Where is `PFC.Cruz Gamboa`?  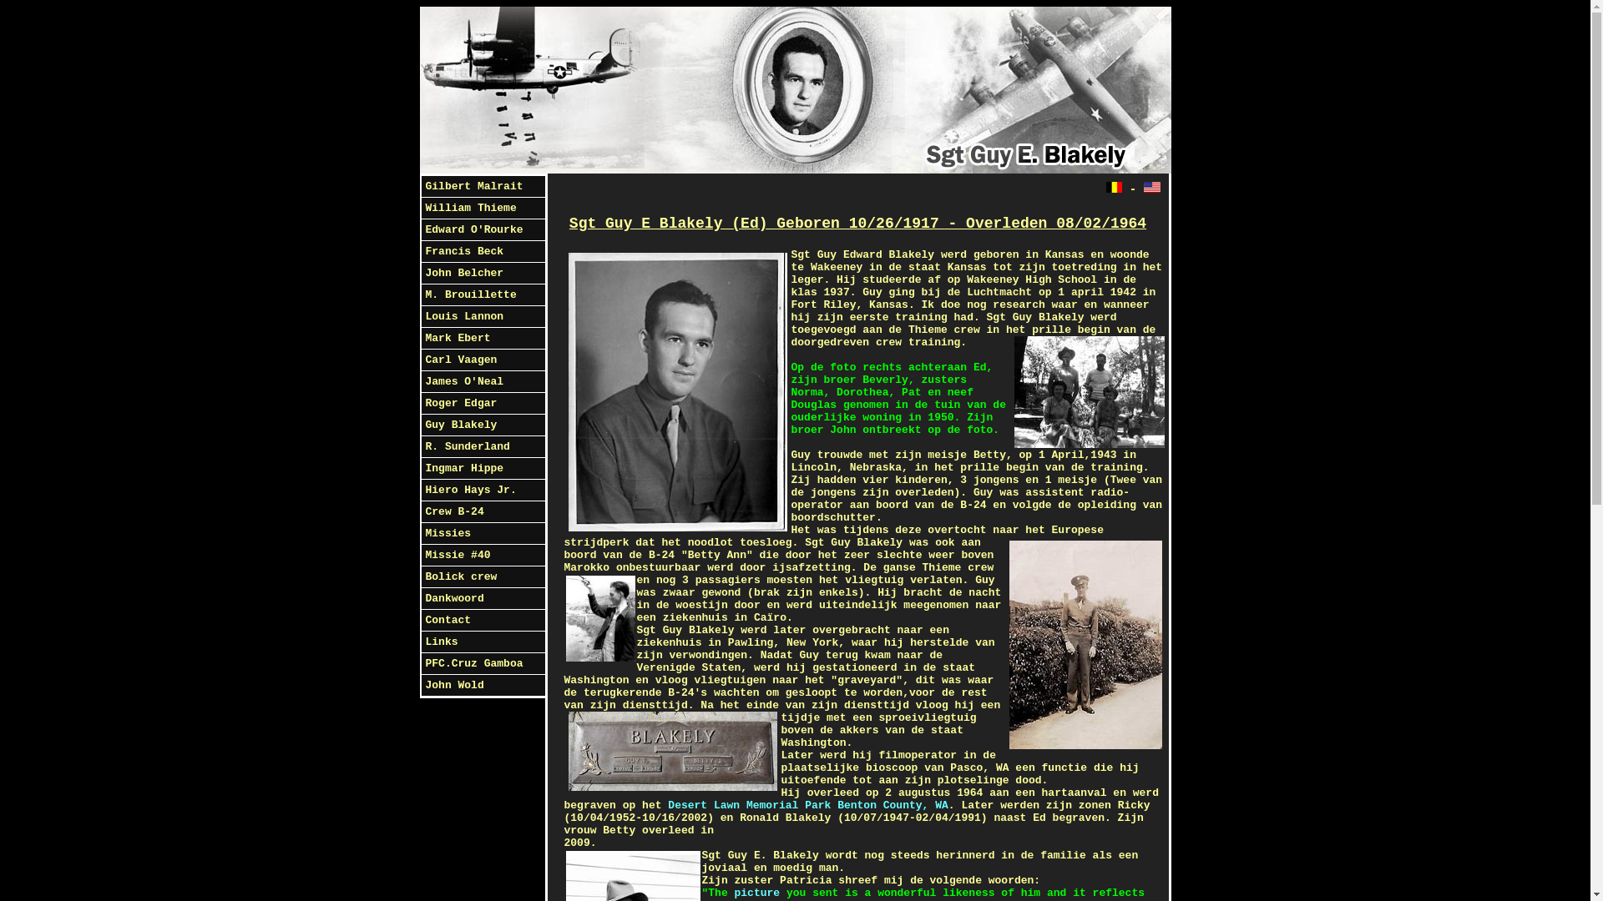 PFC.Cruz Gamboa is located at coordinates (483, 664).